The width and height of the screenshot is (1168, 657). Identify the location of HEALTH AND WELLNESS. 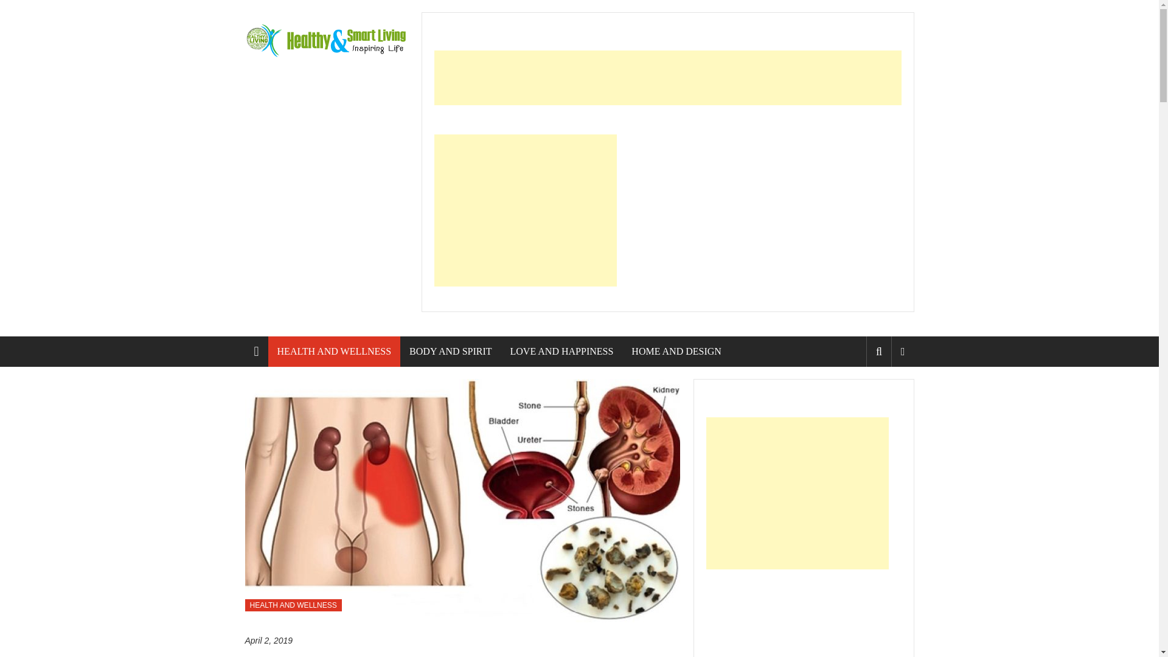
(335, 351).